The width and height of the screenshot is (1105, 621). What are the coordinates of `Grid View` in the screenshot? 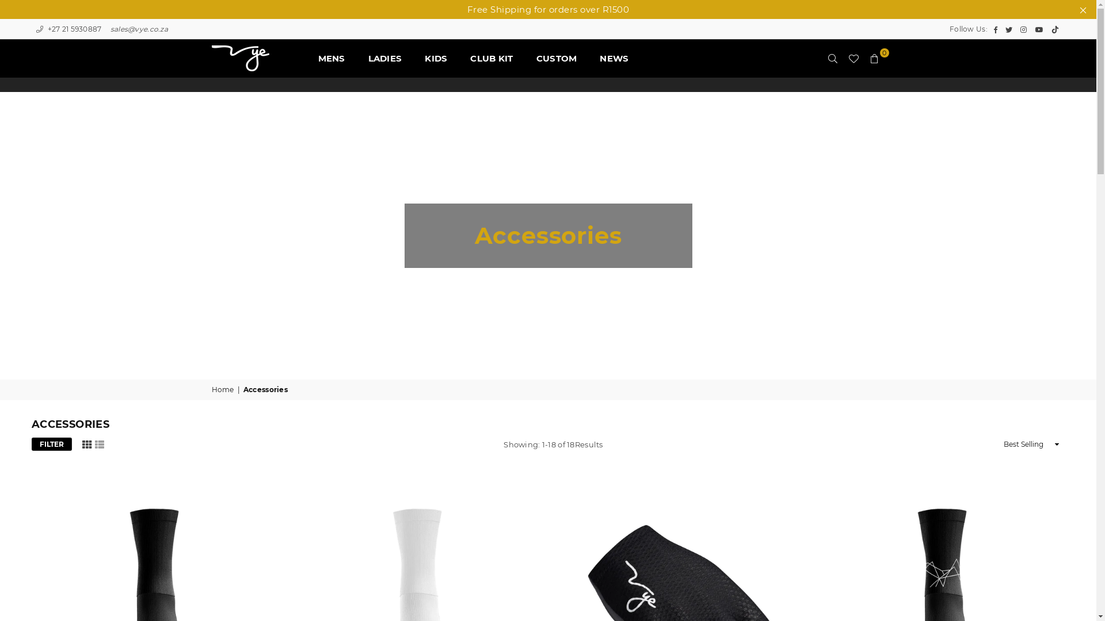 It's located at (87, 444).